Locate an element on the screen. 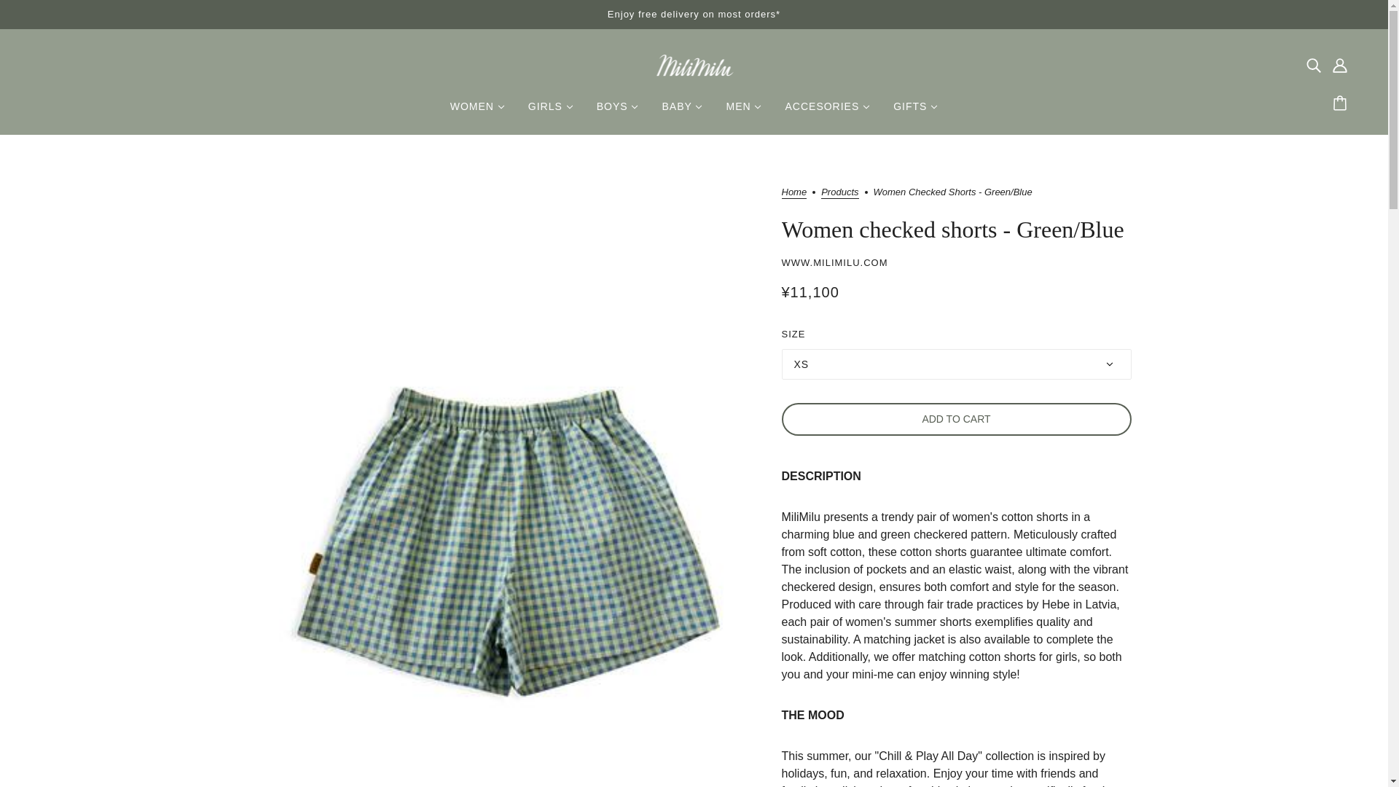 The image size is (1399, 787). ACCESORIES is located at coordinates (827, 112).